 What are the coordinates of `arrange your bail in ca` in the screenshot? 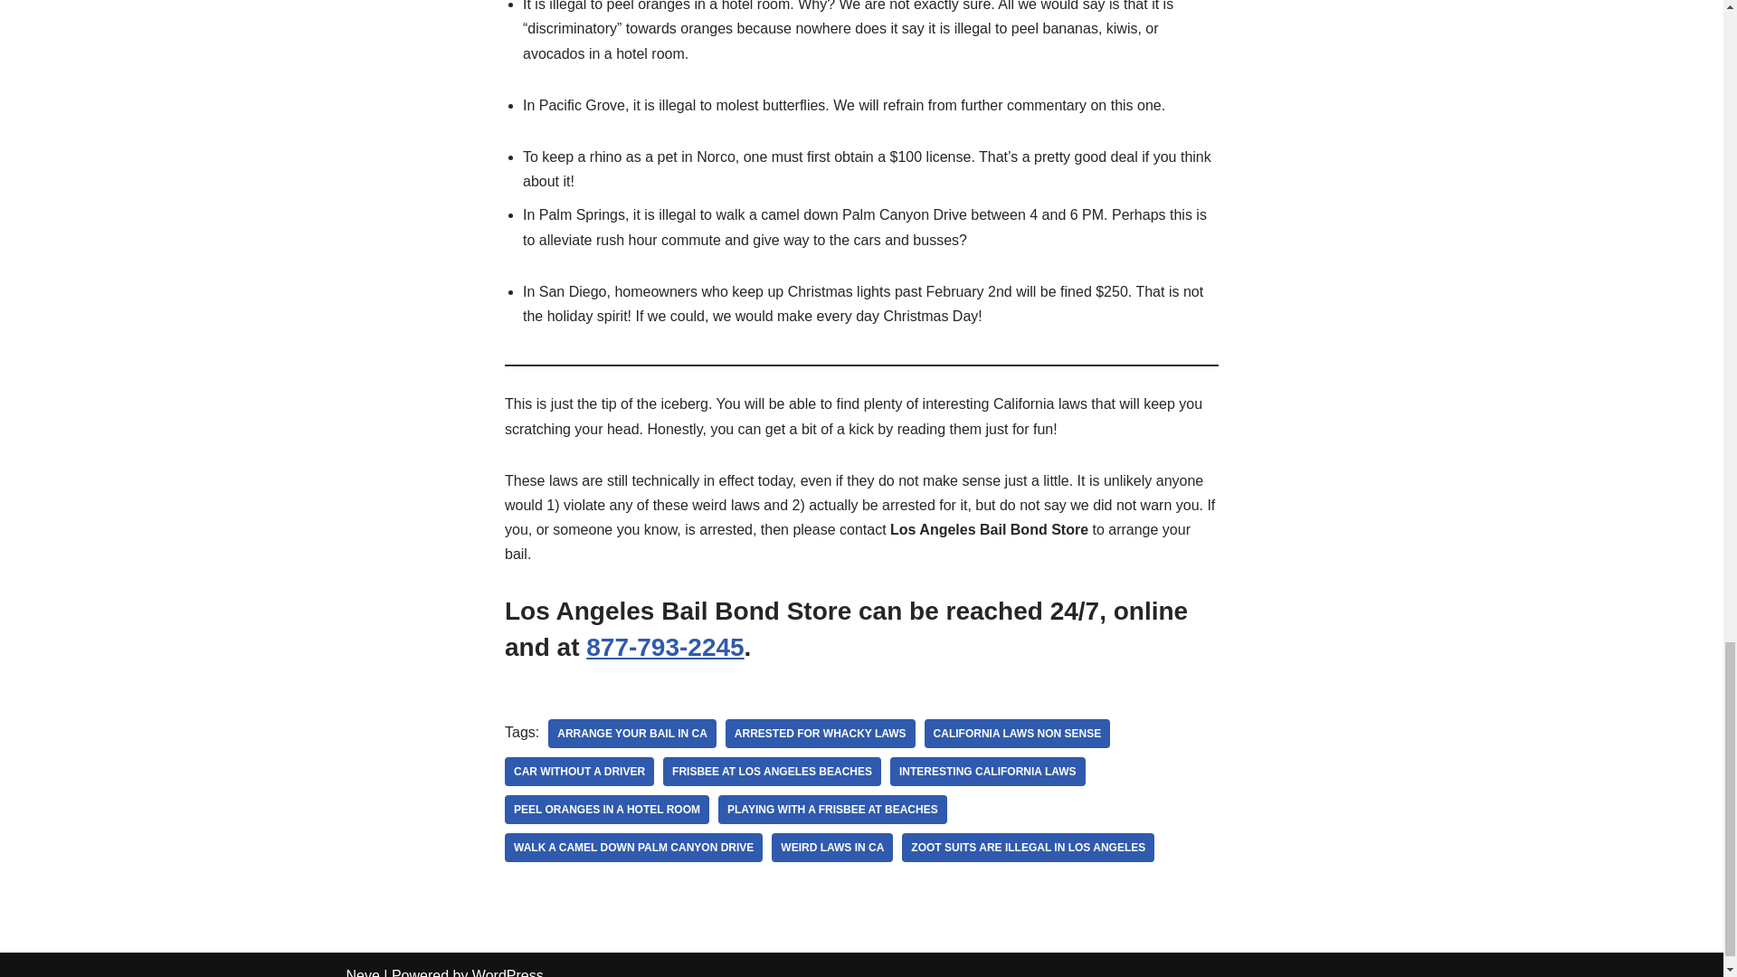 It's located at (631, 733).